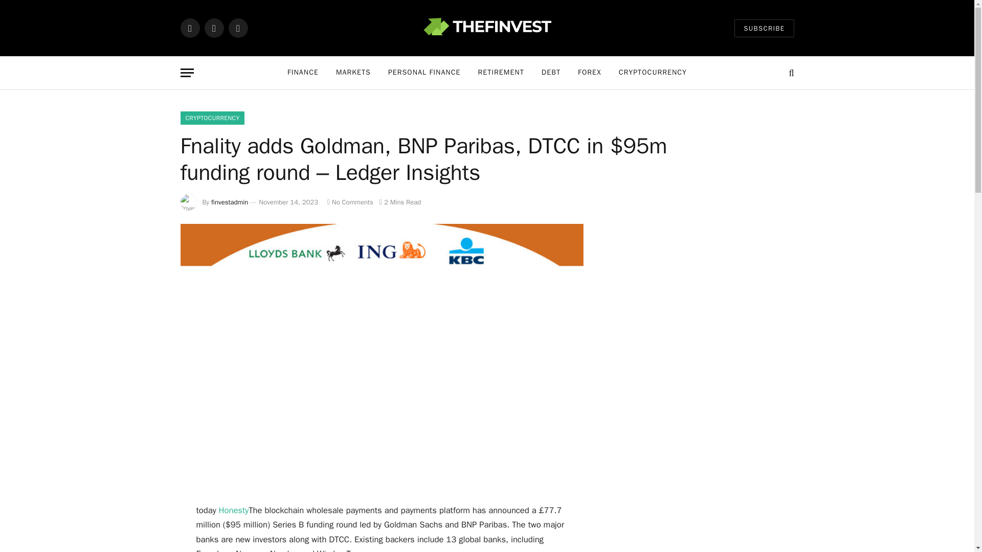 The image size is (982, 552). What do you see at coordinates (500, 73) in the screenshot?
I see `RETIREMENT` at bounding box center [500, 73].